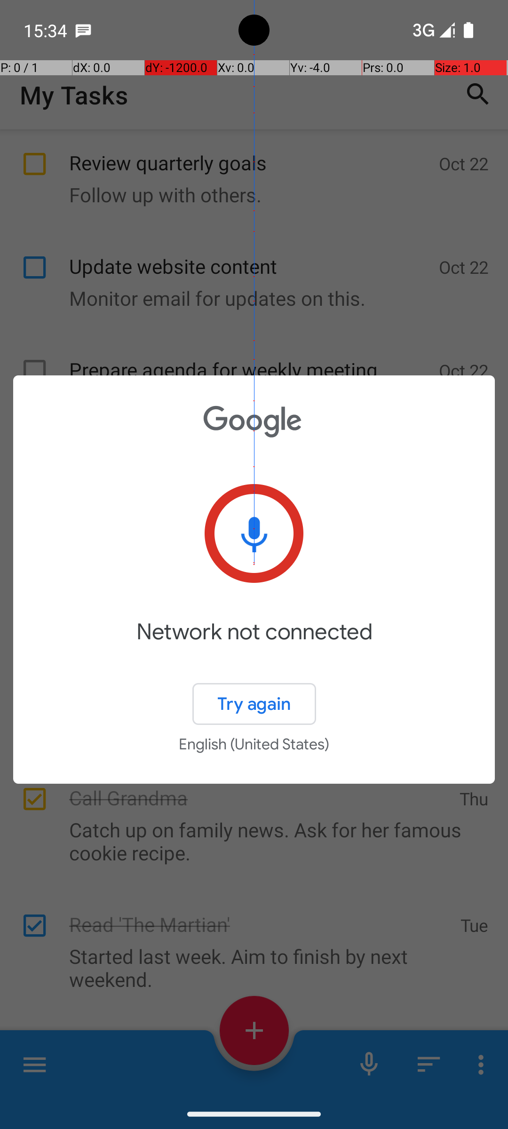 The width and height of the screenshot is (508, 1129). I want to click on Try again, so click(254, 704).